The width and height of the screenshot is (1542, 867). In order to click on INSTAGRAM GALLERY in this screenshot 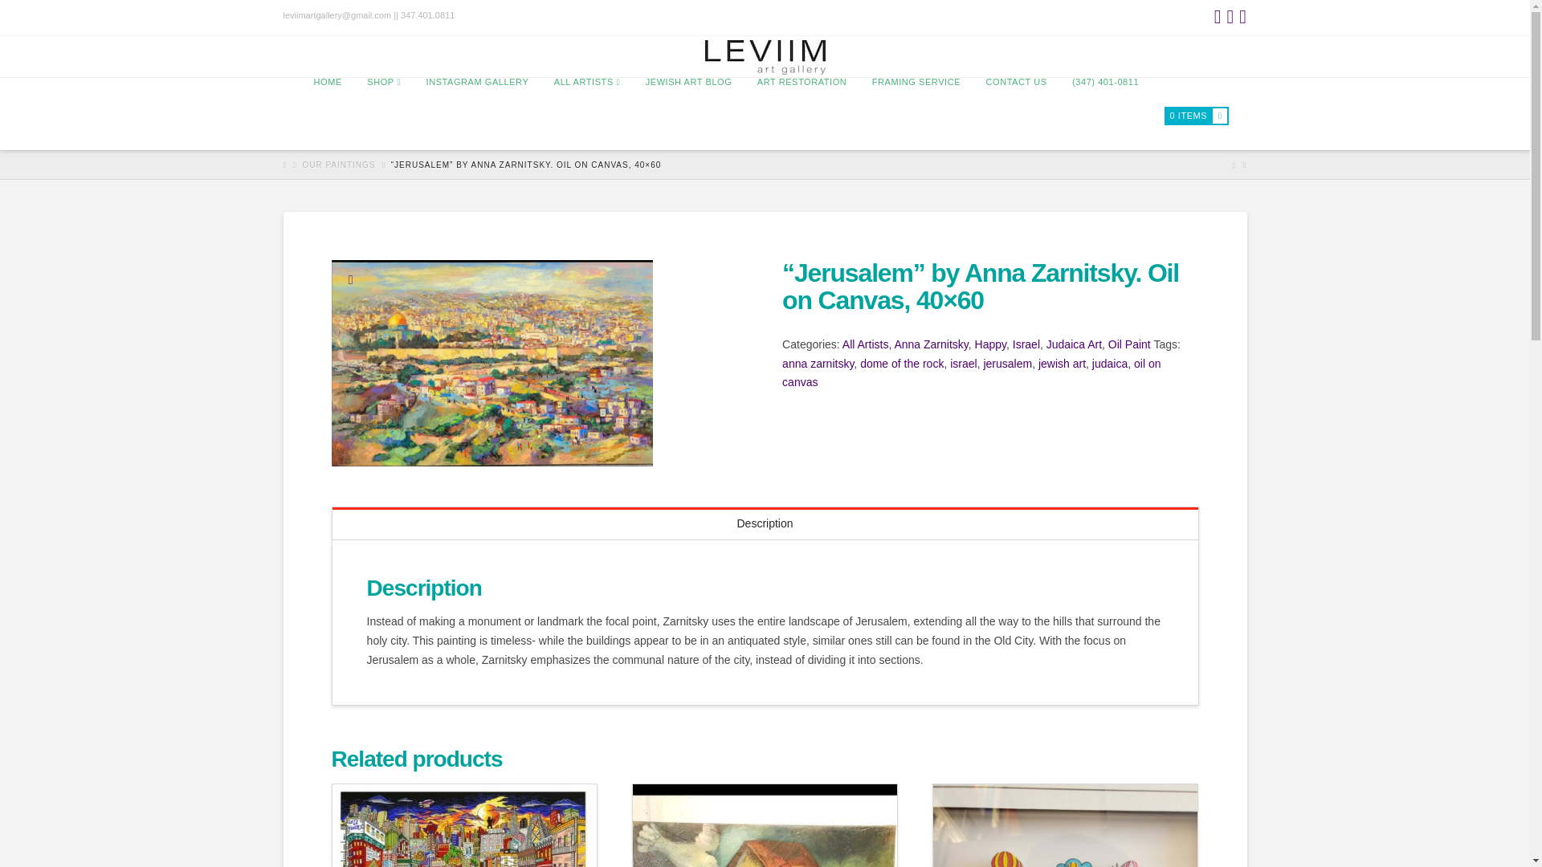, I will do `click(477, 114)`.